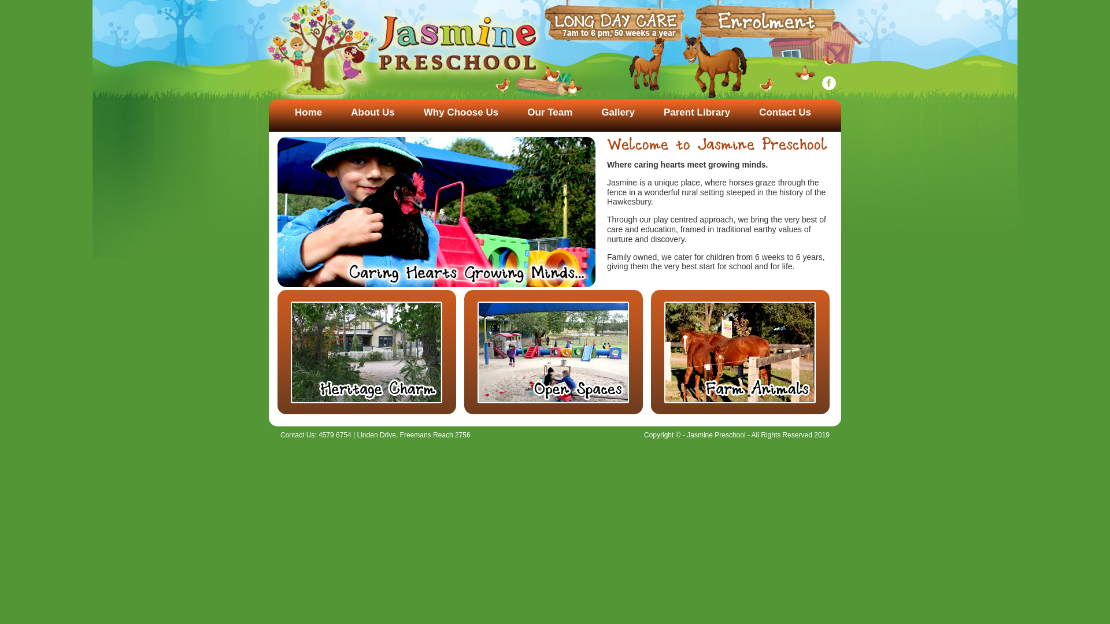 This screenshot has height=624, width=1110. I want to click on About Us, so click(373, 112).